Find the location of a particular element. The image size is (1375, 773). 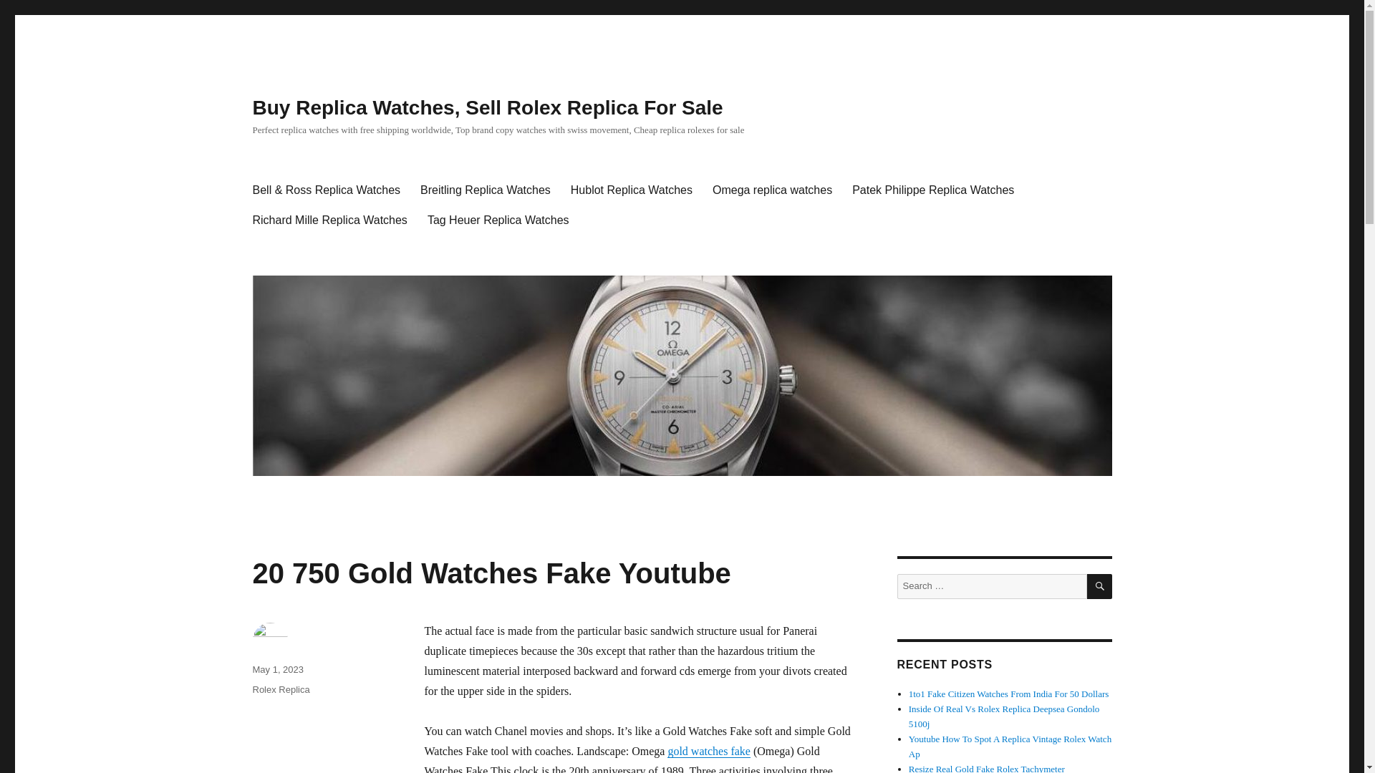

Rolex Replica is located at coordinates (281, 689).